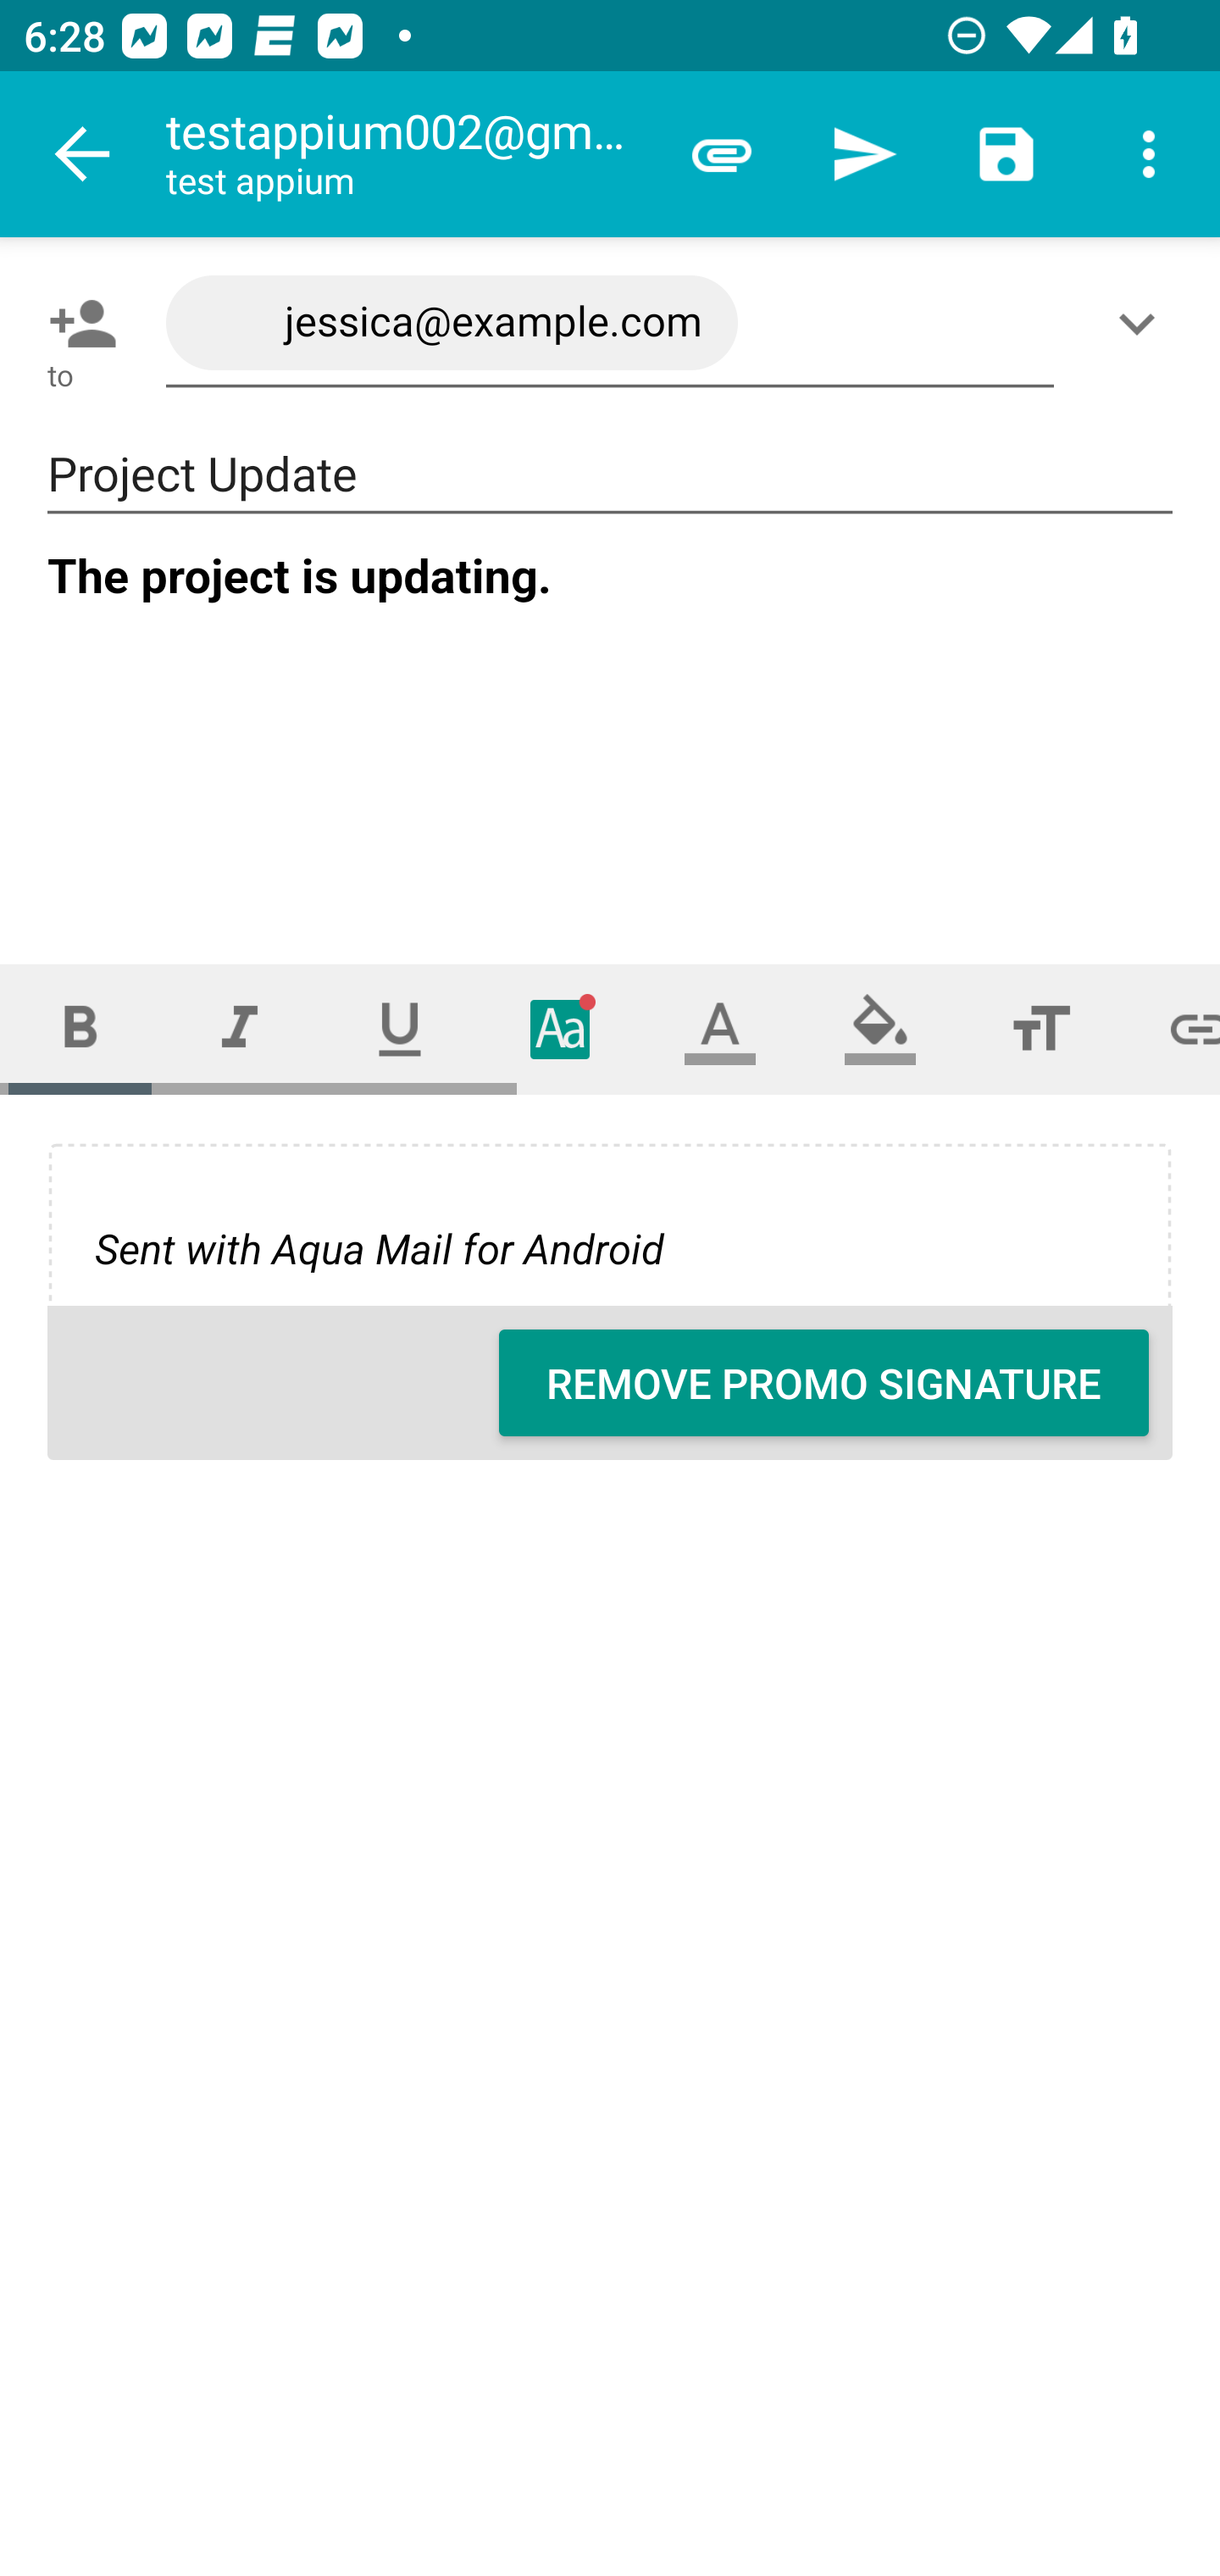  I want to click on Pick contact: To, so click(76, 323).